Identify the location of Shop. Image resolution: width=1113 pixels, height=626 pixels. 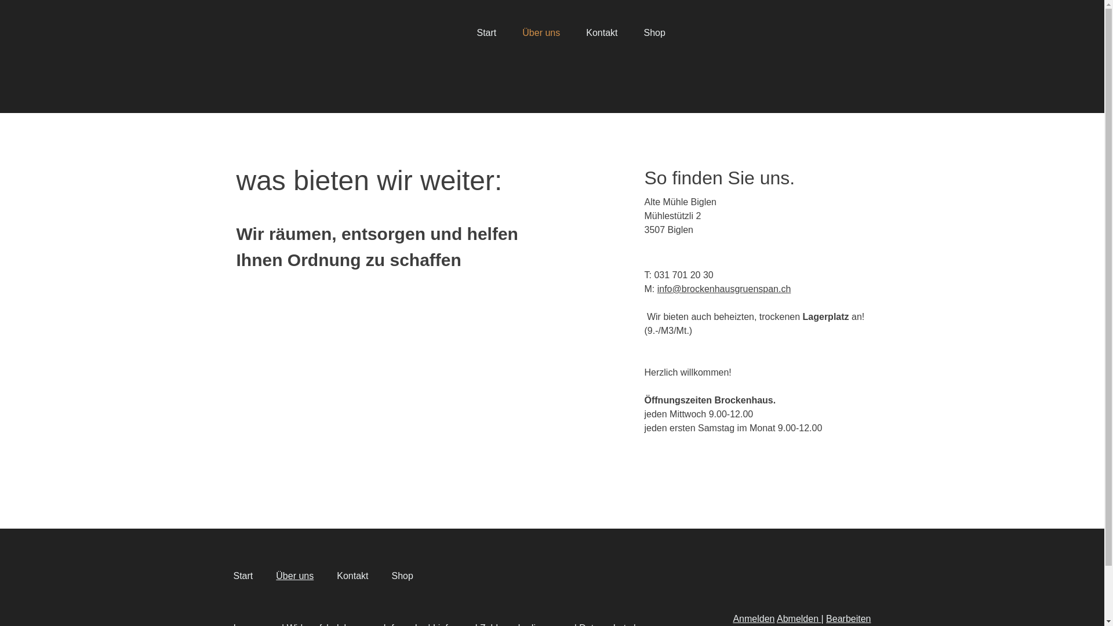
(654, 33).